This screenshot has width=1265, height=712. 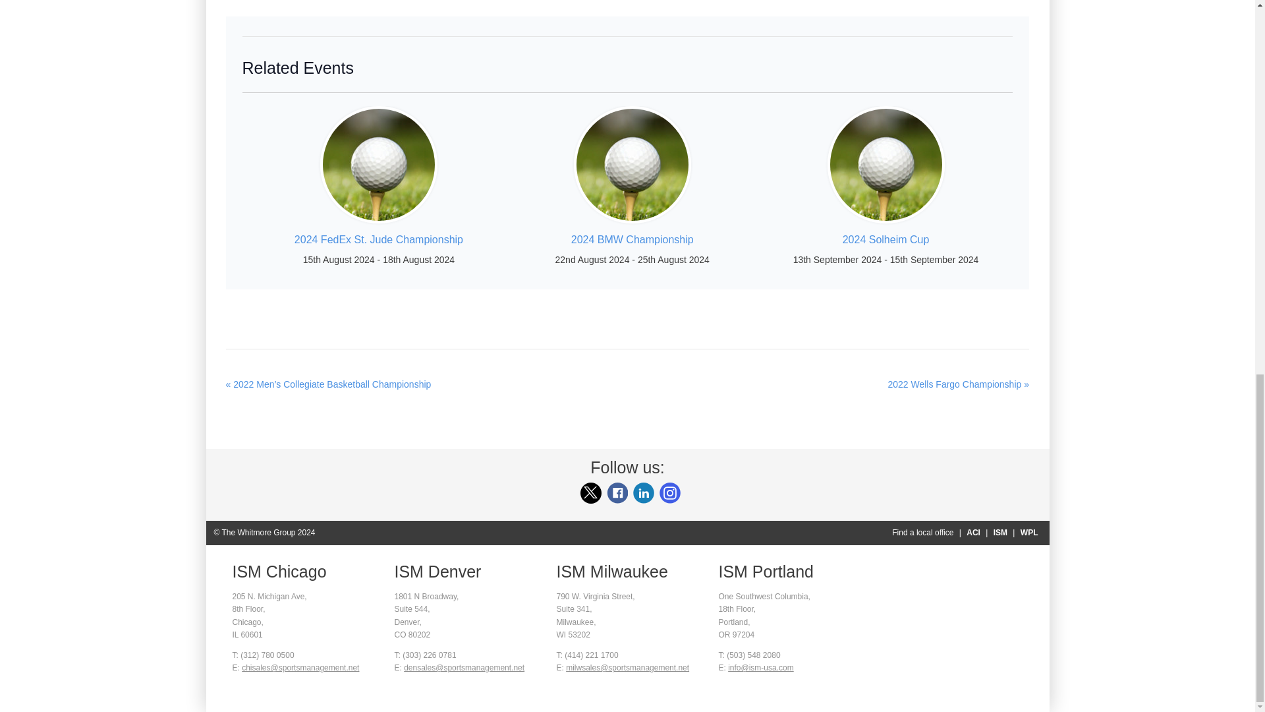 What do you see at coordinates (643, 493) in the screenshot?
I see `LinkedIn` at bounding box center [643, 493].